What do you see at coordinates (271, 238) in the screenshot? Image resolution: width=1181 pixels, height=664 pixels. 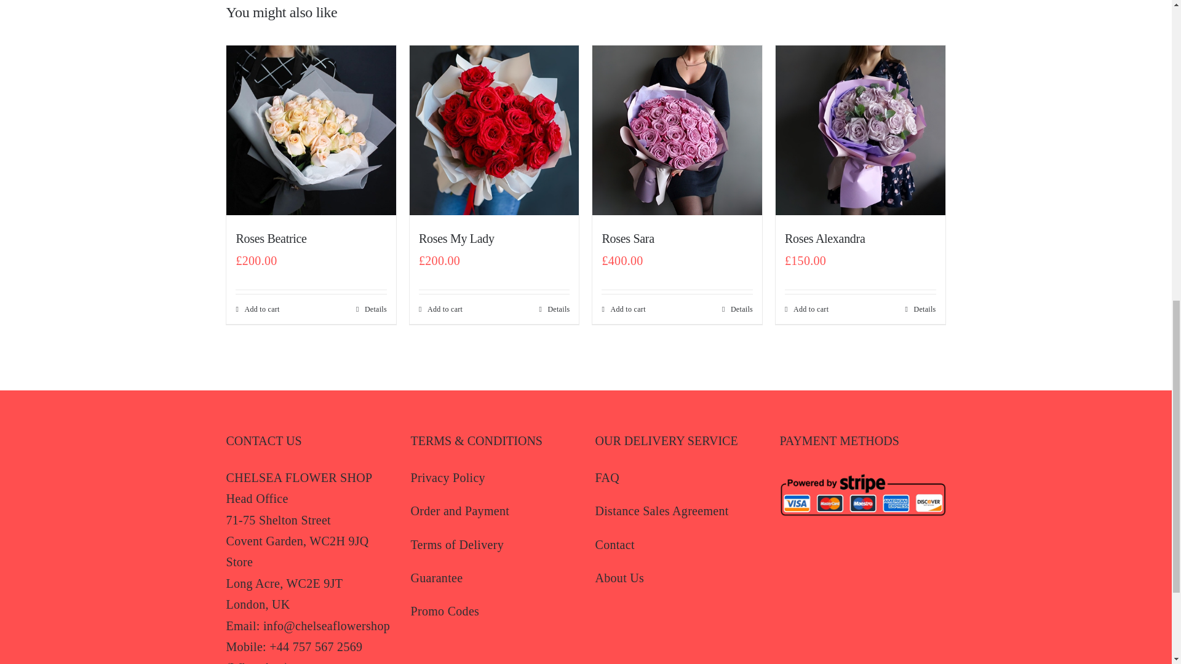 I see `Roses Beatrice` at bounding box center [271, 238].